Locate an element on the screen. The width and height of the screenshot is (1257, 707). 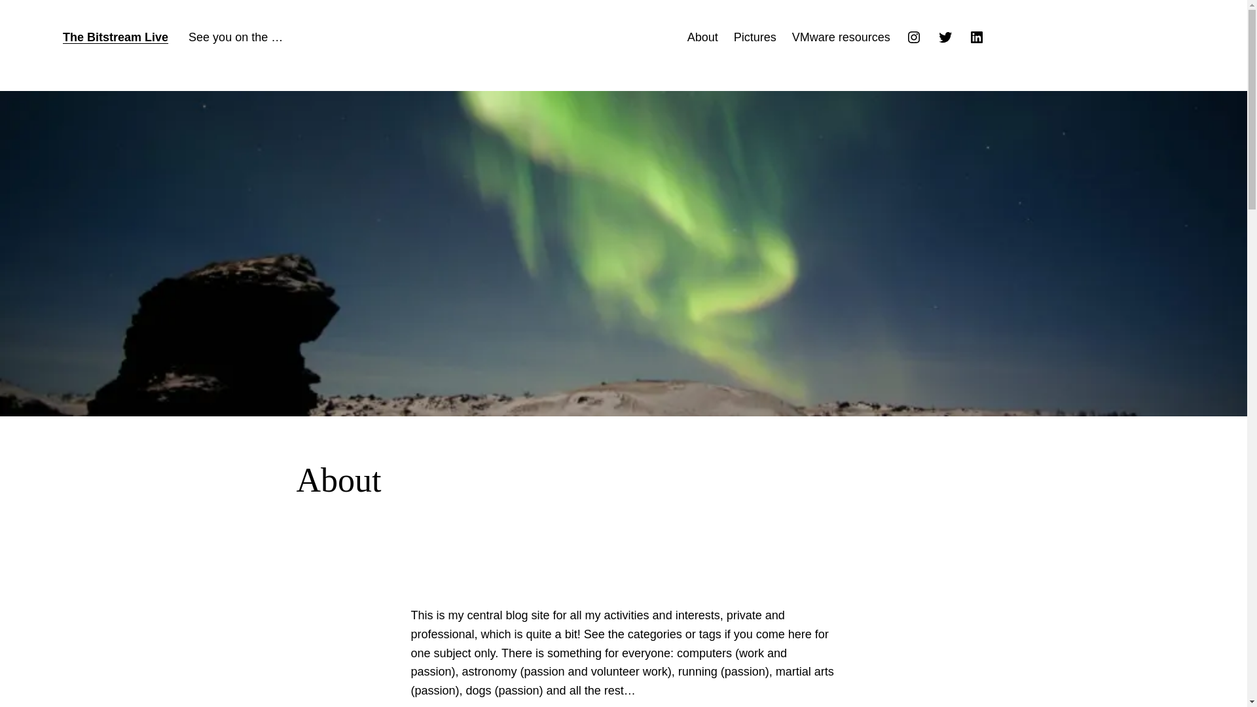
VMware resources is located at coordinates (841, 38).